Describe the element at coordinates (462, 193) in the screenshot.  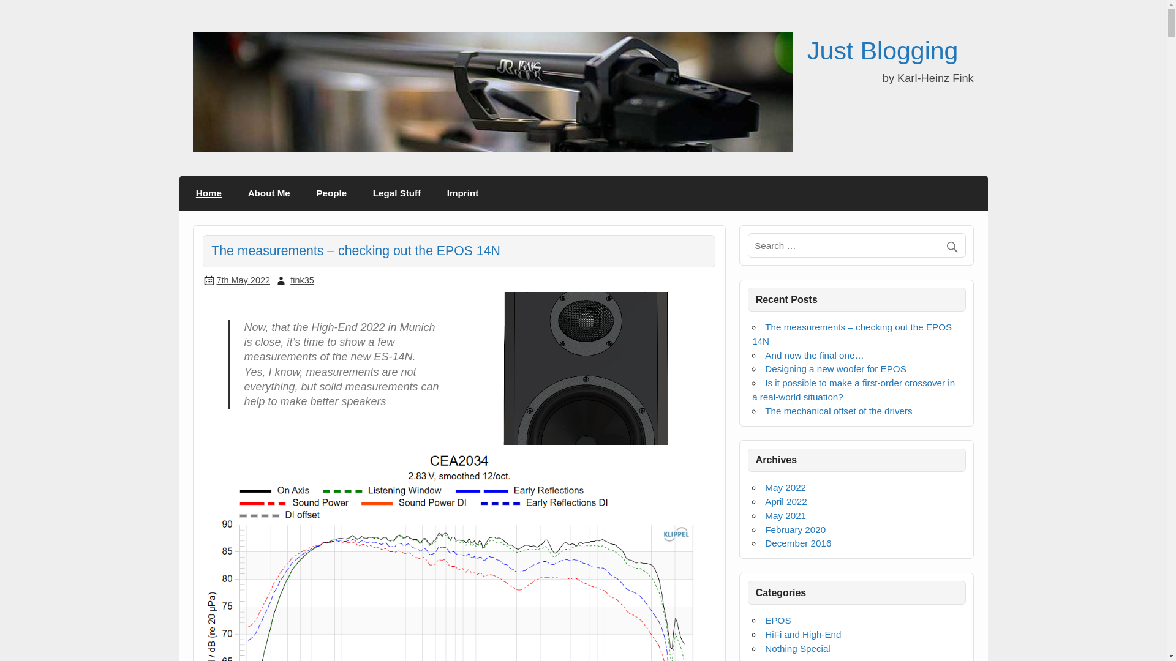
I see `Imprint` at that location.